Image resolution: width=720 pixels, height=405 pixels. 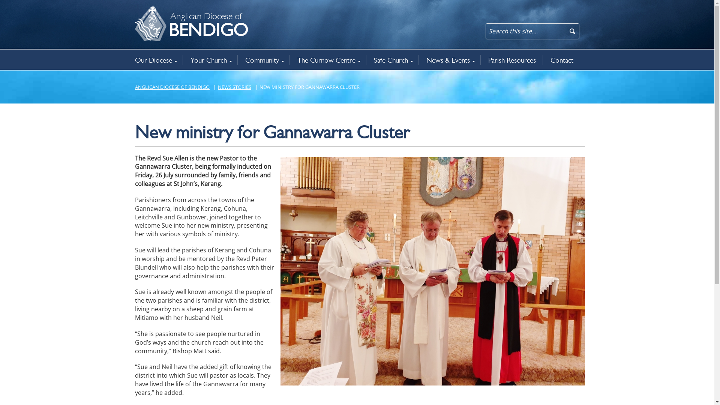 What do you see at coordinates (173, 87) in the screenshot?
I see `ANGLICAN DIOCESE OF BENDIGO` at bounding box center [173, 87].